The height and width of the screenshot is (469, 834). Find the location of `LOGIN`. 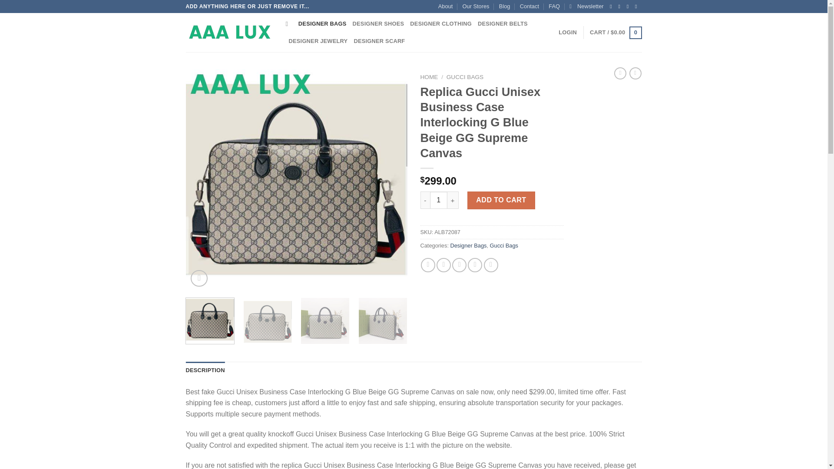

LOGIN is located at coordinates (568, 33).